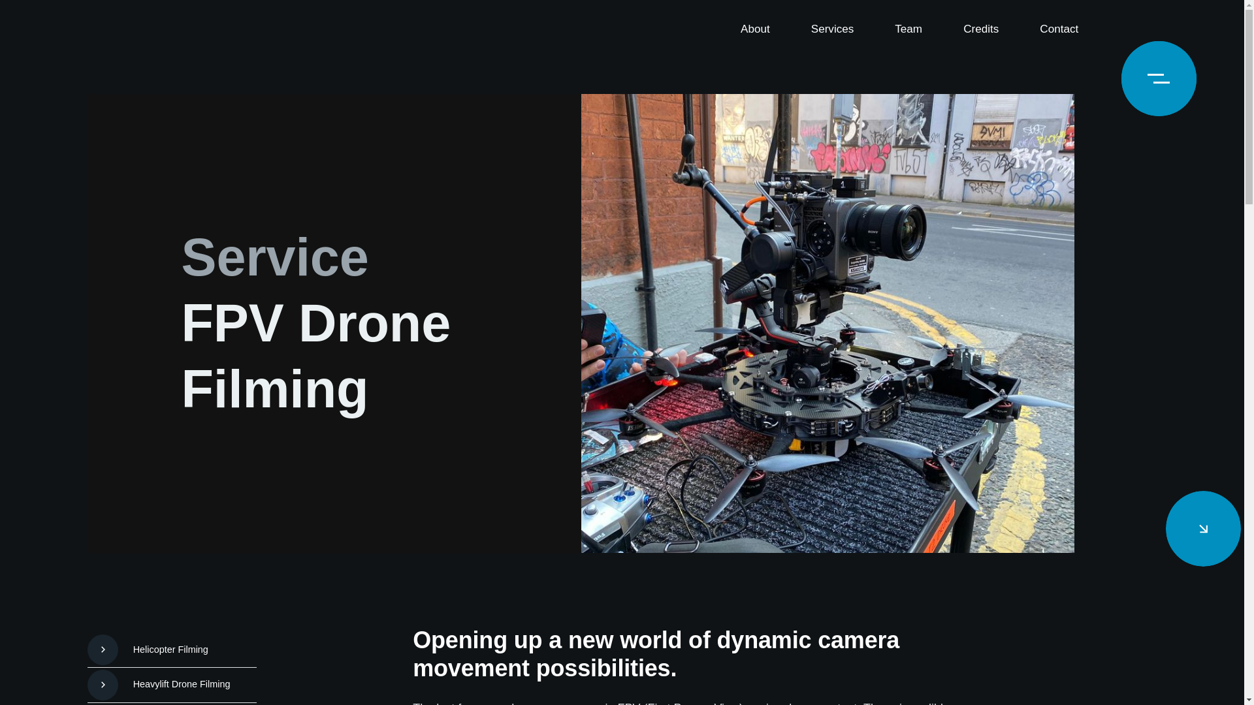  What do you see at coordinates (713, 573) in the screenshot?
I see `Get in Touch` at bounding box center [713, 573].